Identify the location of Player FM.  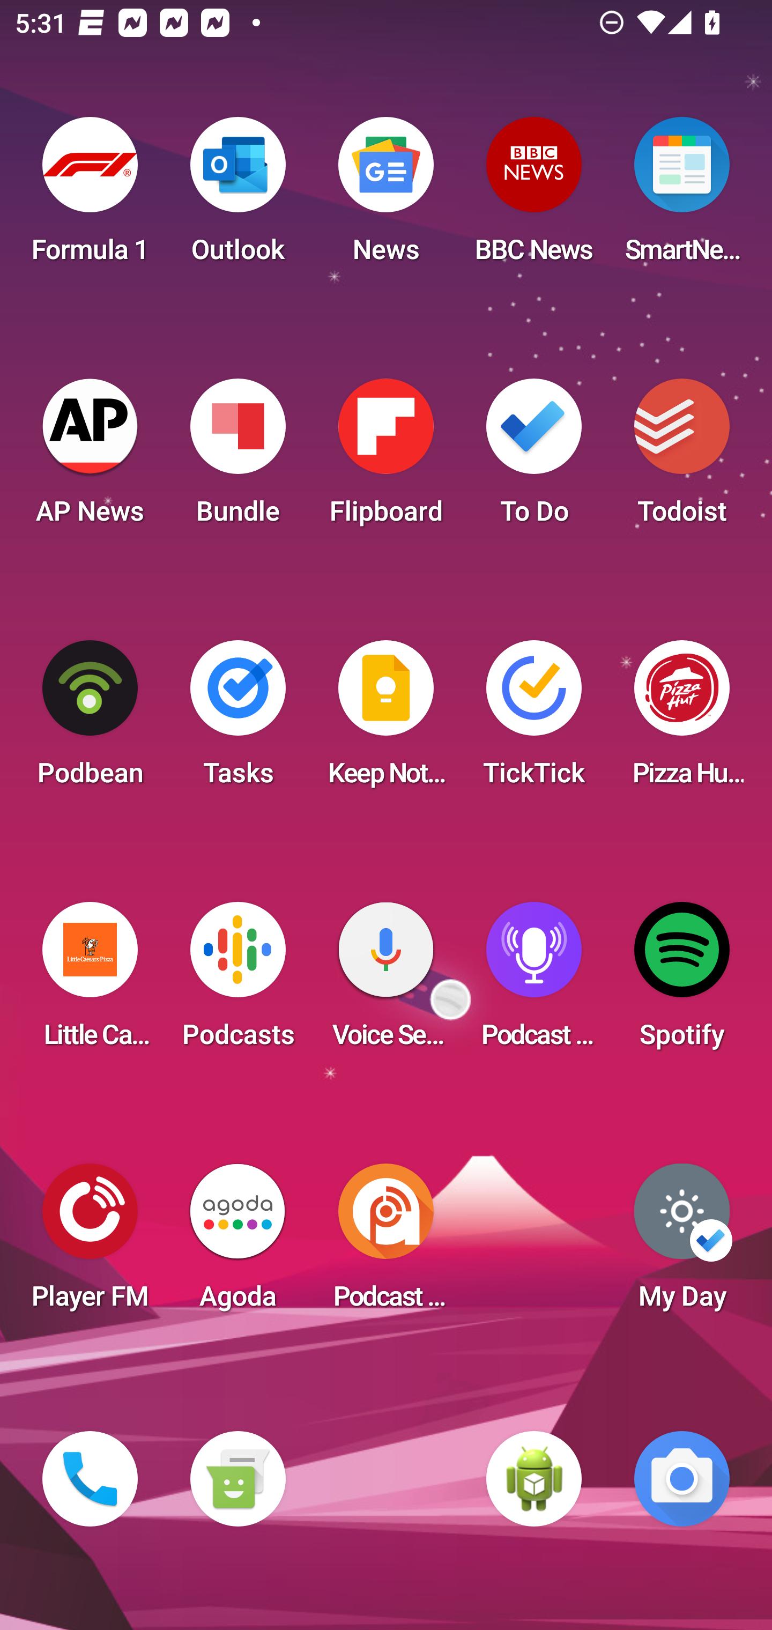
(90, 1243).